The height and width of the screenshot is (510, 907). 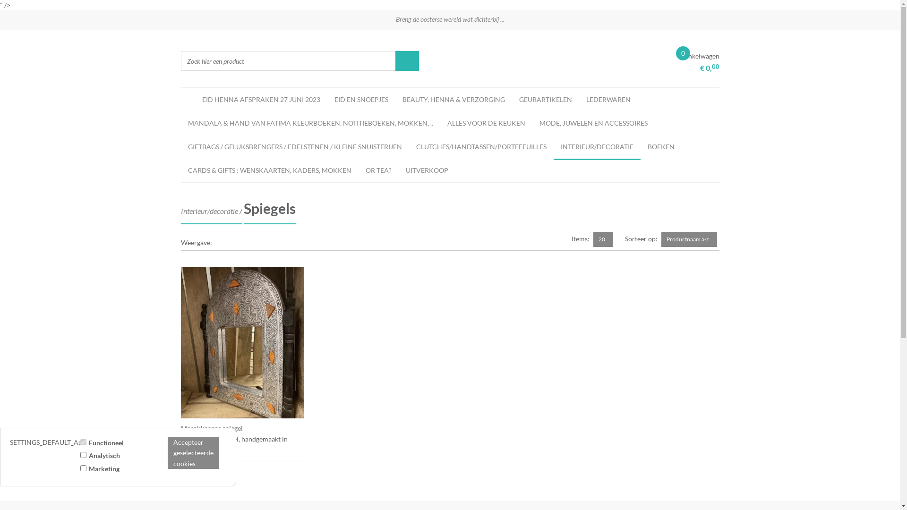 What do you see at coordinates (269, 170) in the screenshot?
I see `CARDS & GIFTS : WENSKAARTEN, KADERS, MOKKEN` at bounding box center [269, 170].